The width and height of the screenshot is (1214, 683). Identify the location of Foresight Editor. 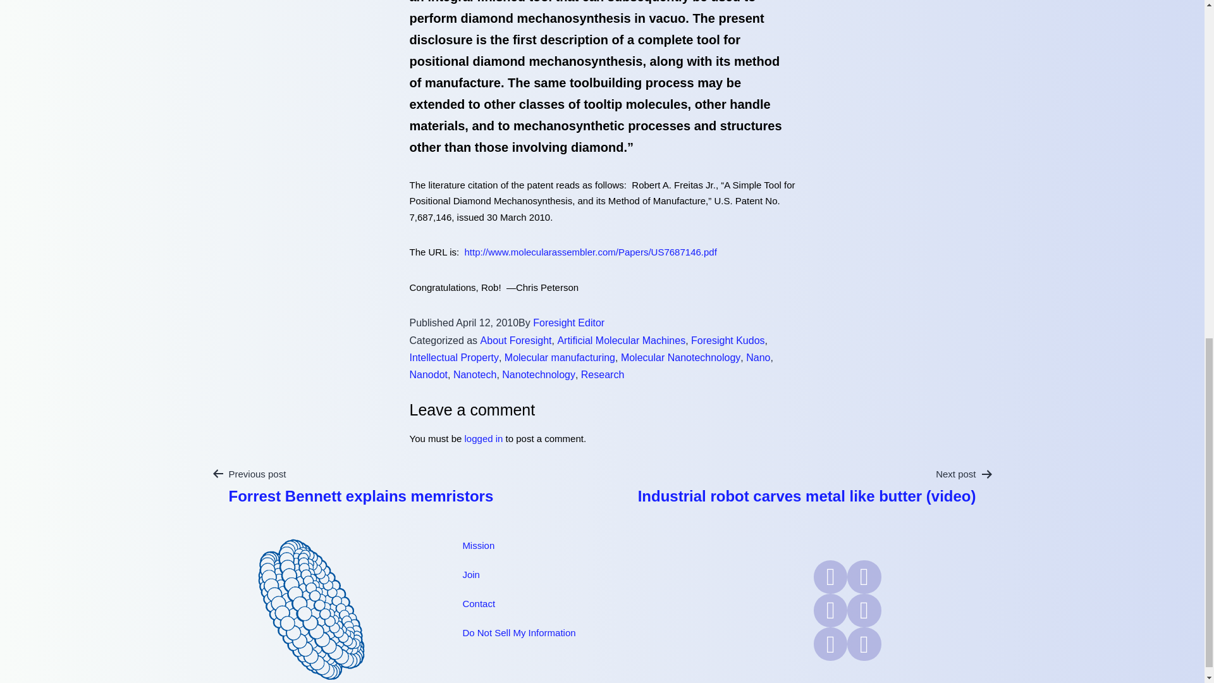
(568, 323).